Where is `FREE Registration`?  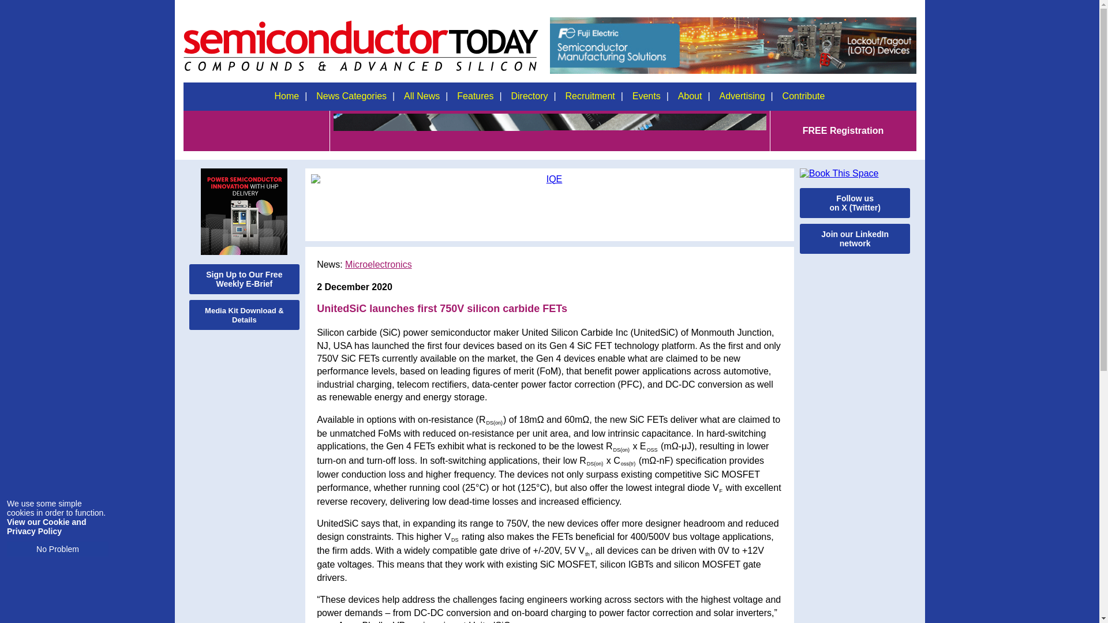
FREE Registration is located at coordinates (843, 130).